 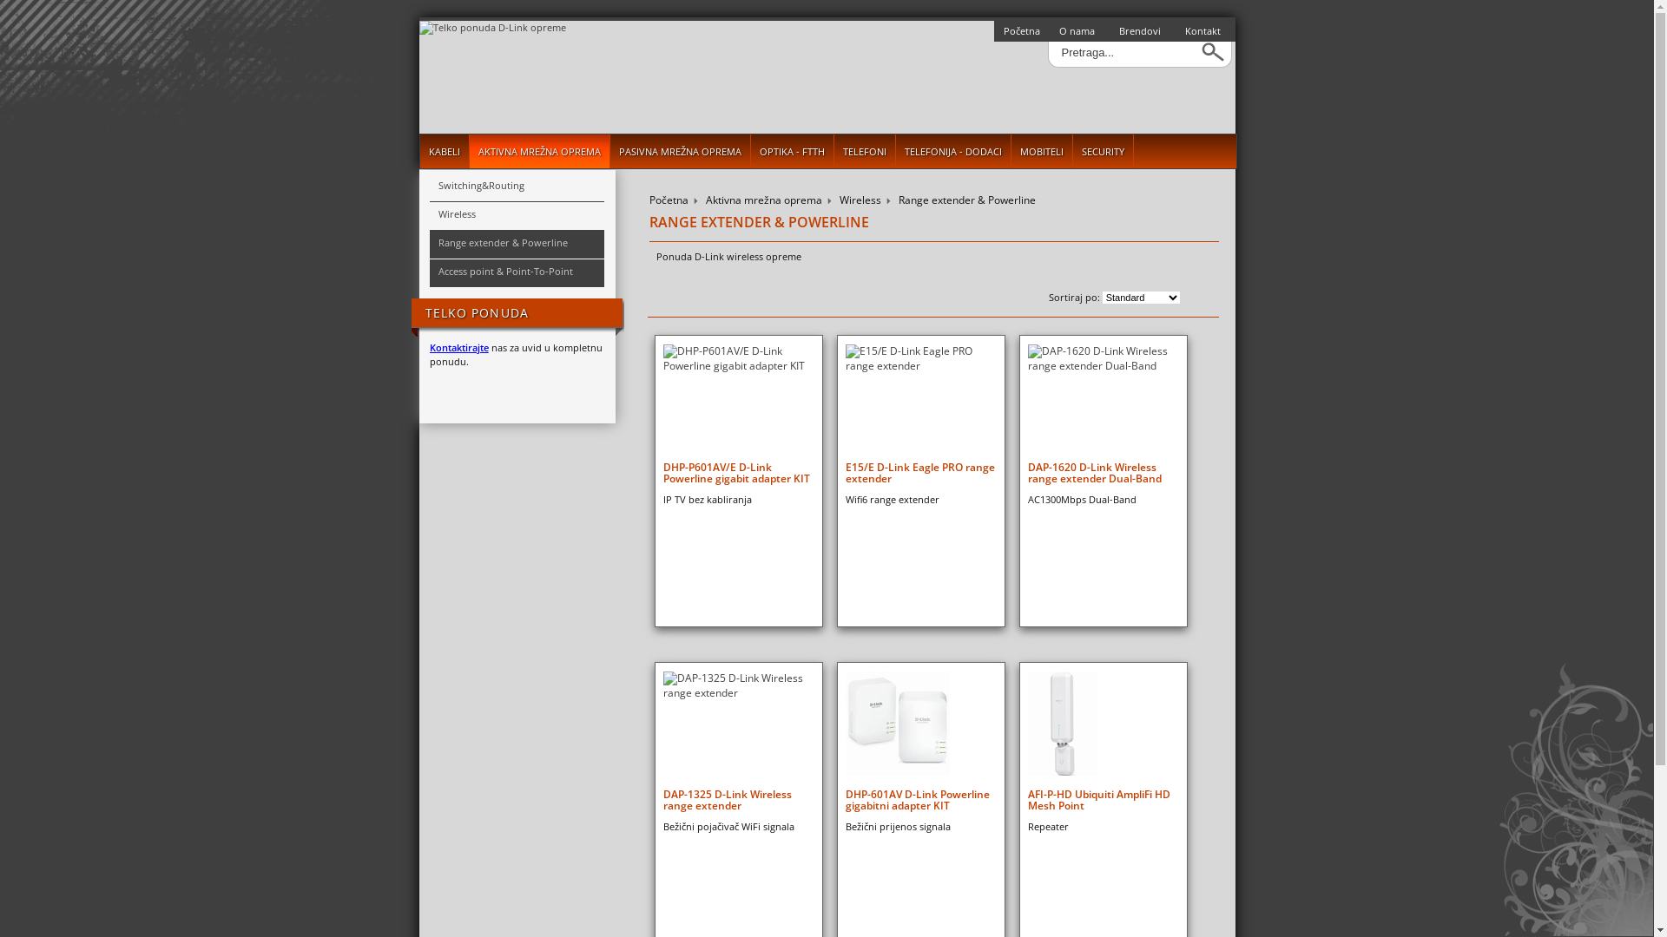 What do you see at coordinates (517, 274) in the screenshot?
I see `Access point & Point-To-Point` at bounding box center [517, 274].